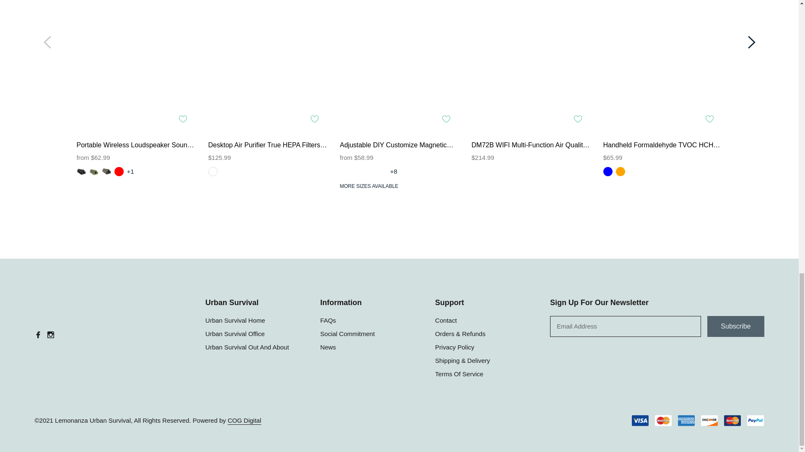  What do you see at coordinates (212, 172) in the screenshot?
I see `White` at bounding box center [212, 172].